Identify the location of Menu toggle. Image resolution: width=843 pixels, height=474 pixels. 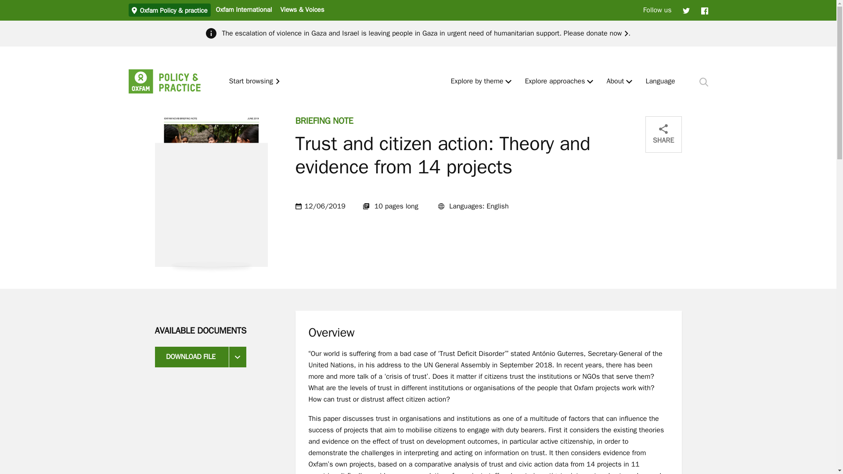
(629, 82).